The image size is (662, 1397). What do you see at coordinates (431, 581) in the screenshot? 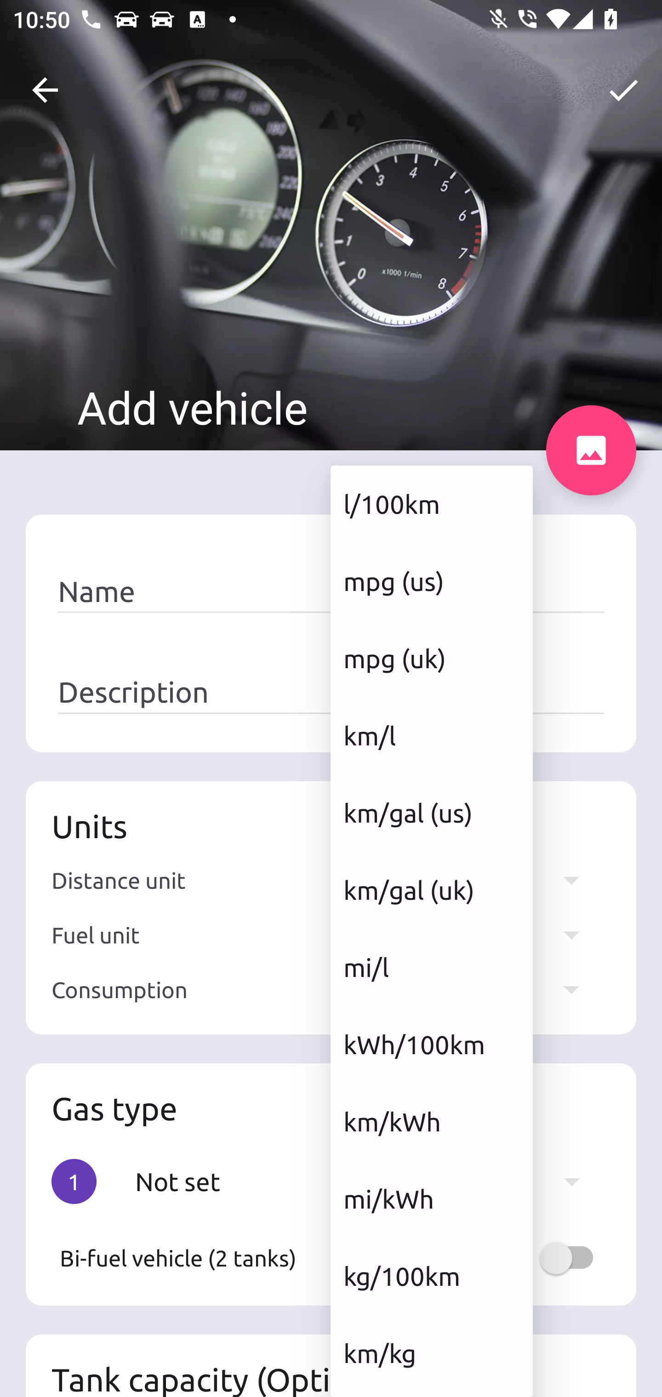
I see `mpg (us)` at bounding box center [431, 581].